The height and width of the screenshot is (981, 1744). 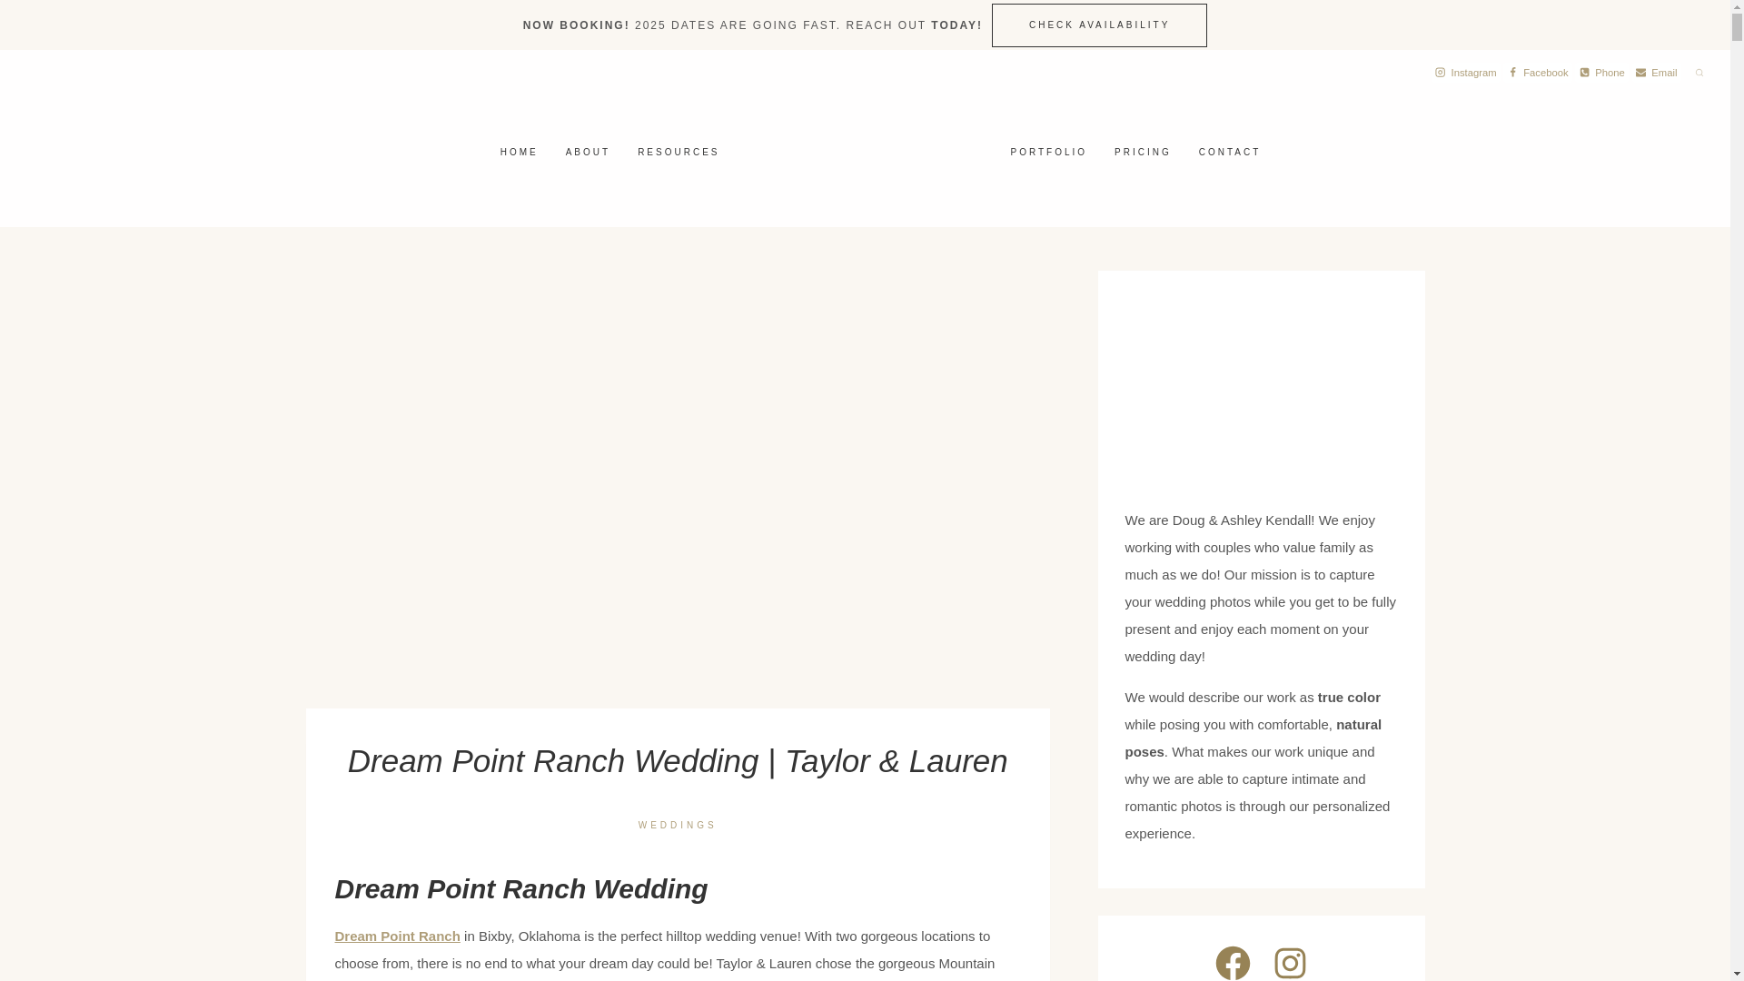 I want to click on PORTFOLIO, so click(x=1050, y=151).